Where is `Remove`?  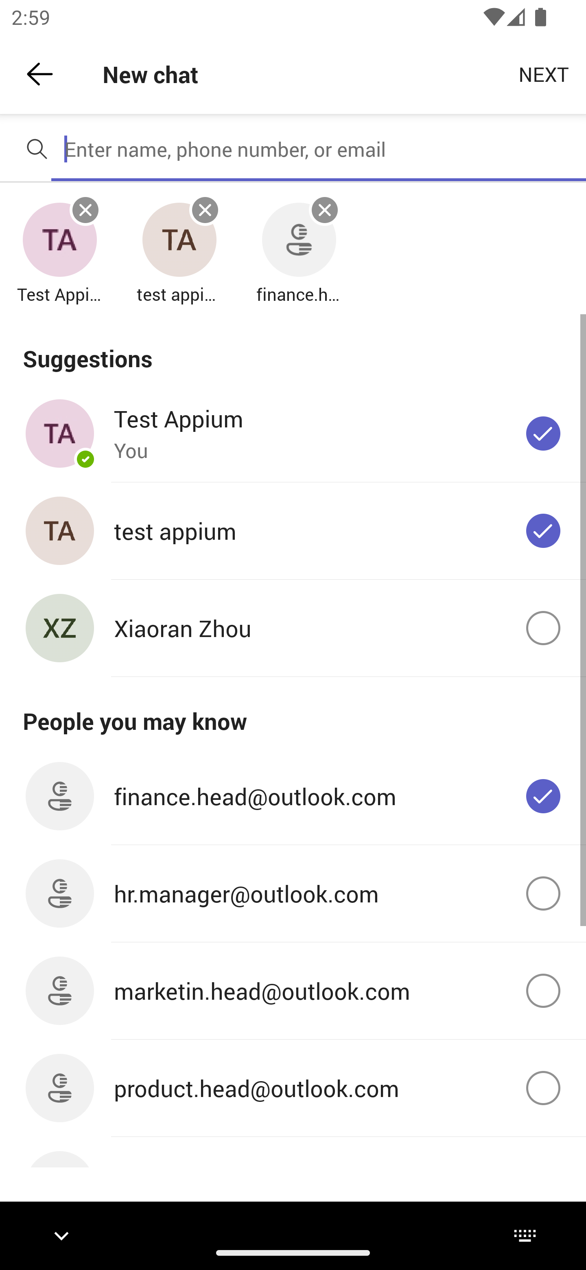 Remove is located at coordinates (85, 210).